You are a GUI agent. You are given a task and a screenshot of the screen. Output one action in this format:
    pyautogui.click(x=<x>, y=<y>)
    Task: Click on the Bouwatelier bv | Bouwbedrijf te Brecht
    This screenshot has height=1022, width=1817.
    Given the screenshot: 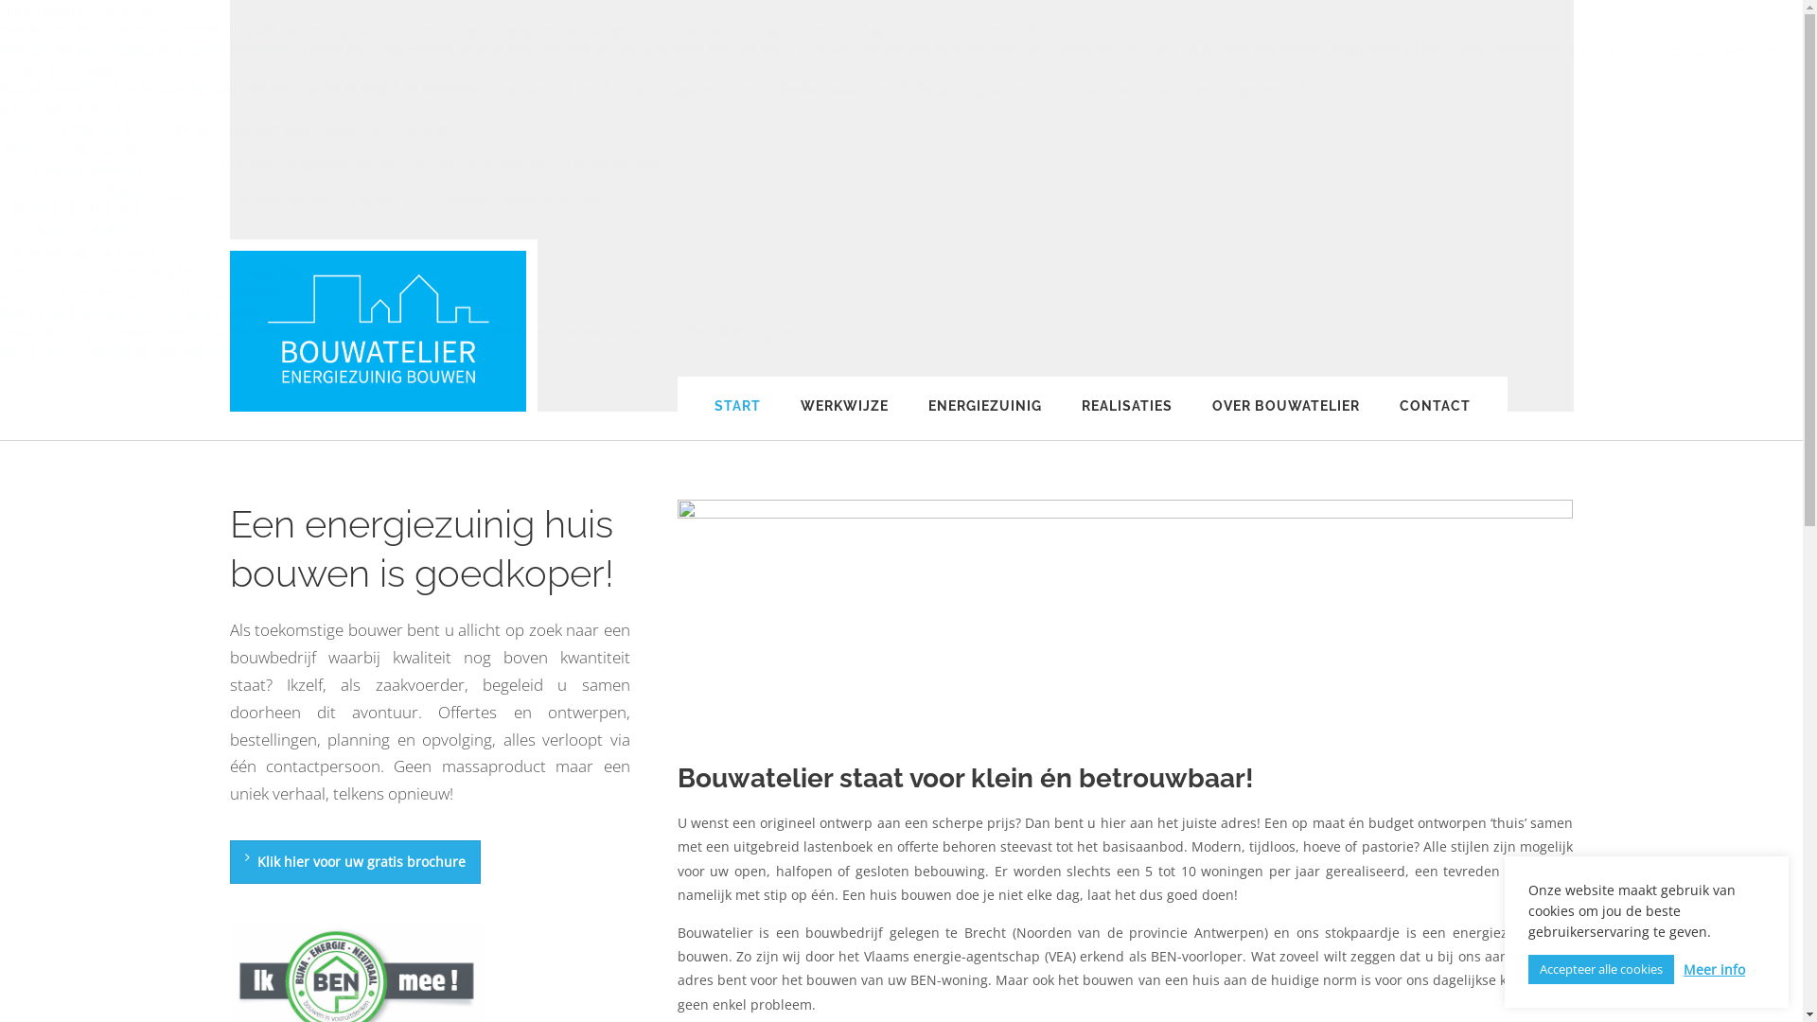 What is the action you would take?
    pyautogui.click(x=377, y=331)
    